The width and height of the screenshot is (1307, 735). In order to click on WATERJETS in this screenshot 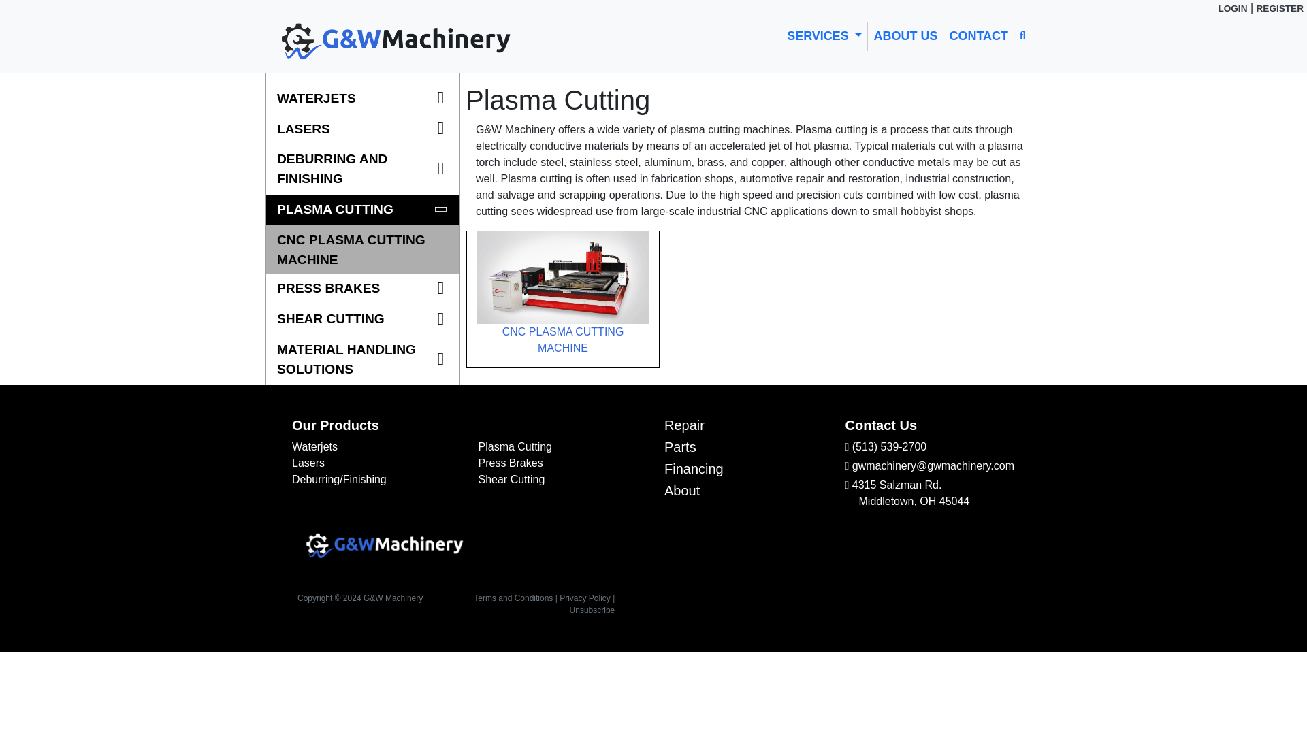, I will do `click(363, 99)`.